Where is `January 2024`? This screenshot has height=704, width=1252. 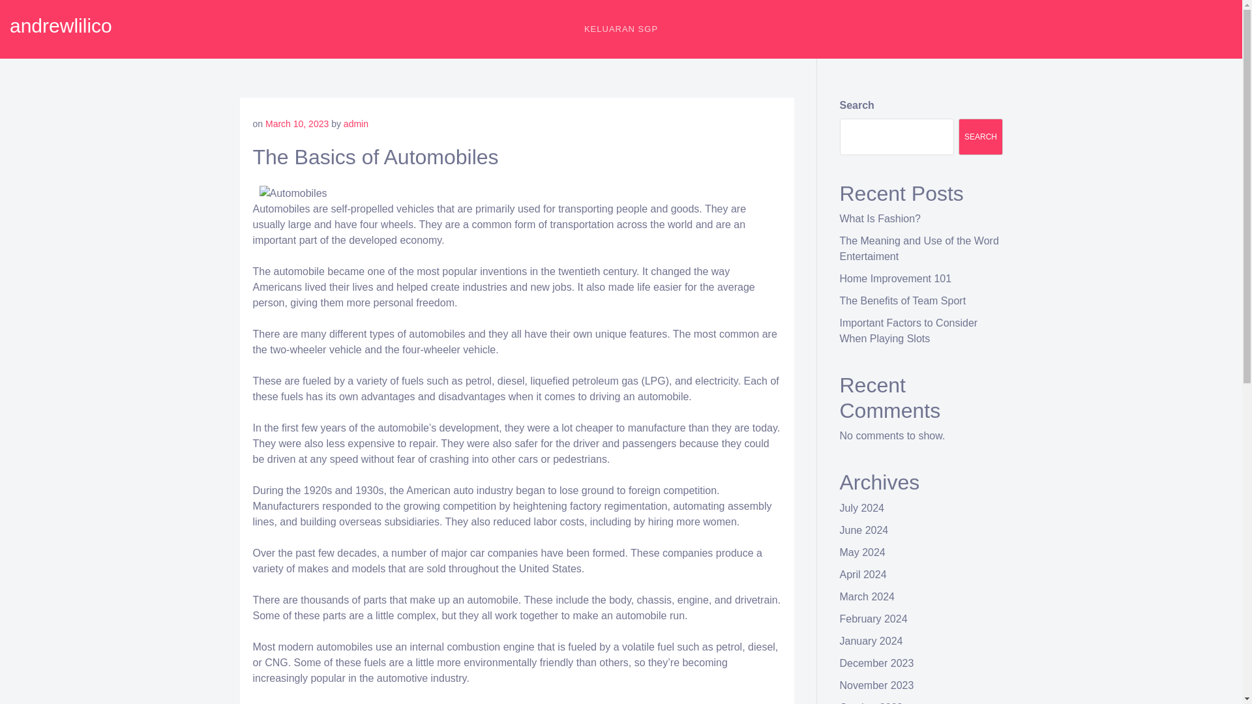 January 2024 is located at coordinates (871, 641).